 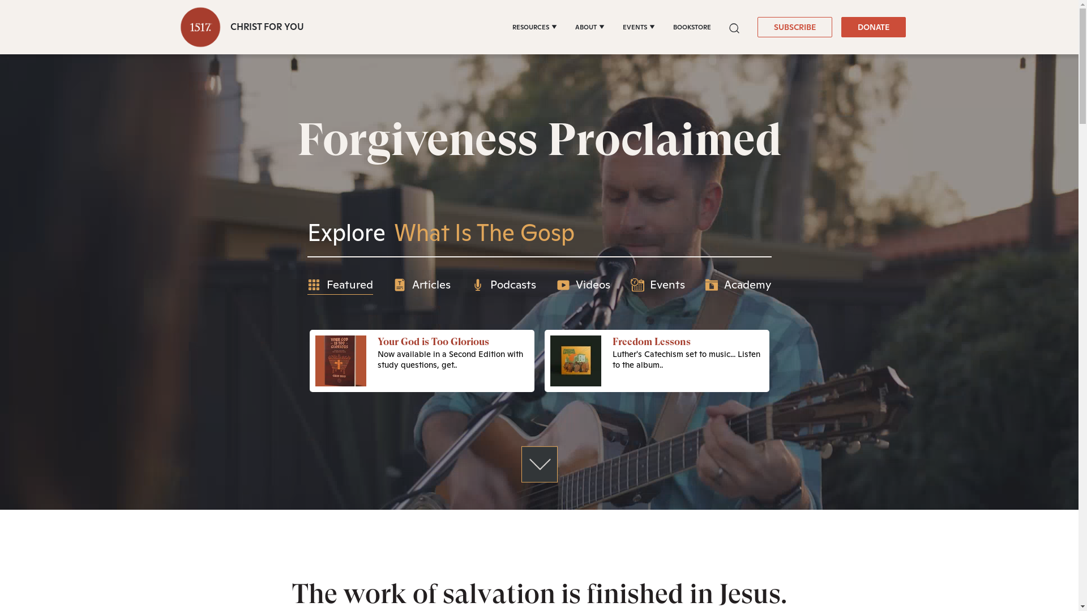 I want to click on SUBSCRIBE, so click(x=795, y=27).